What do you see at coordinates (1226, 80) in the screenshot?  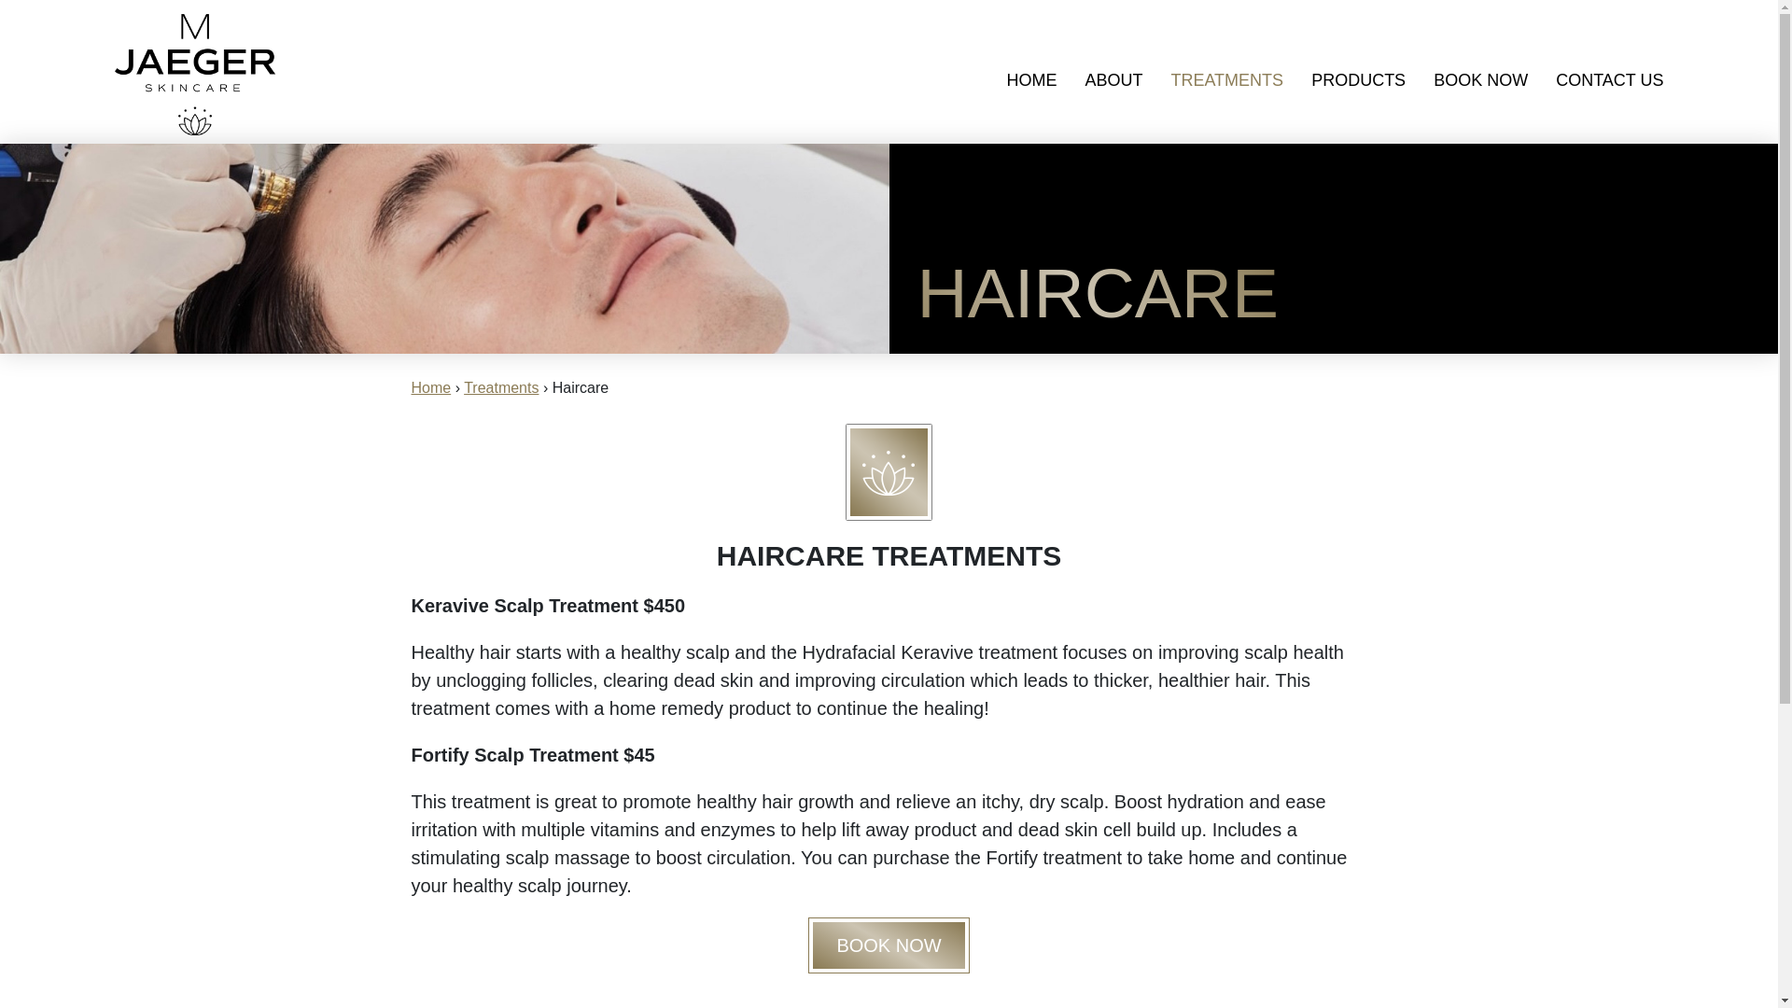 I see `TREATMENTS` at bounding box center [1226, 80].